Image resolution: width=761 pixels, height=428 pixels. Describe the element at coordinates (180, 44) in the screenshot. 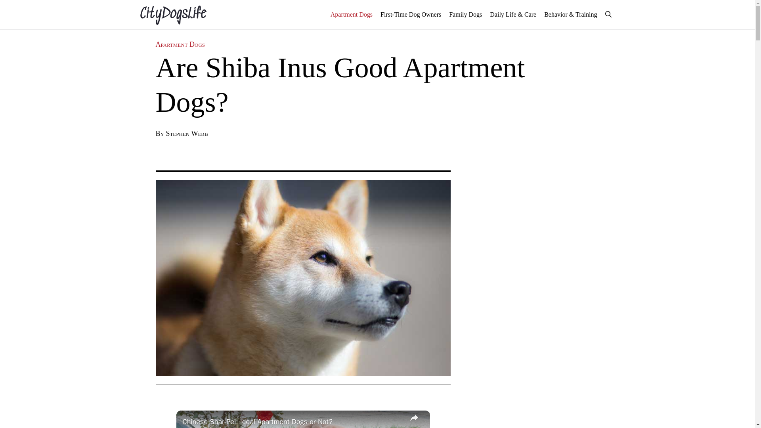

I see `Apartment Dogs` at that location.